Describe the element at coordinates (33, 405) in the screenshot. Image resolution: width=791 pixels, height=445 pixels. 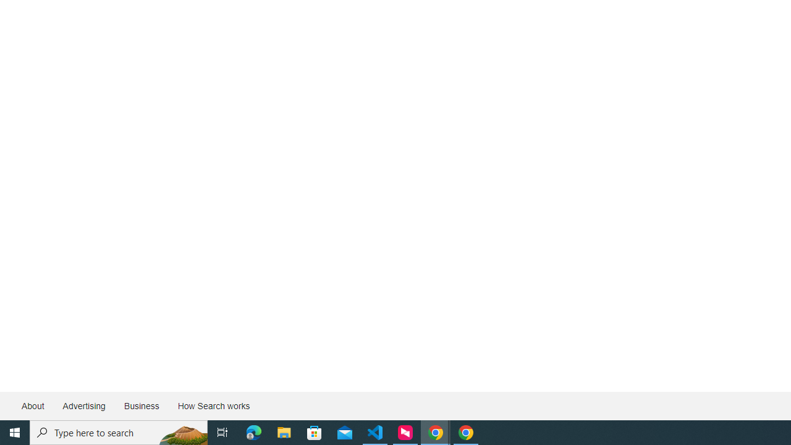
I see `About` at that location.